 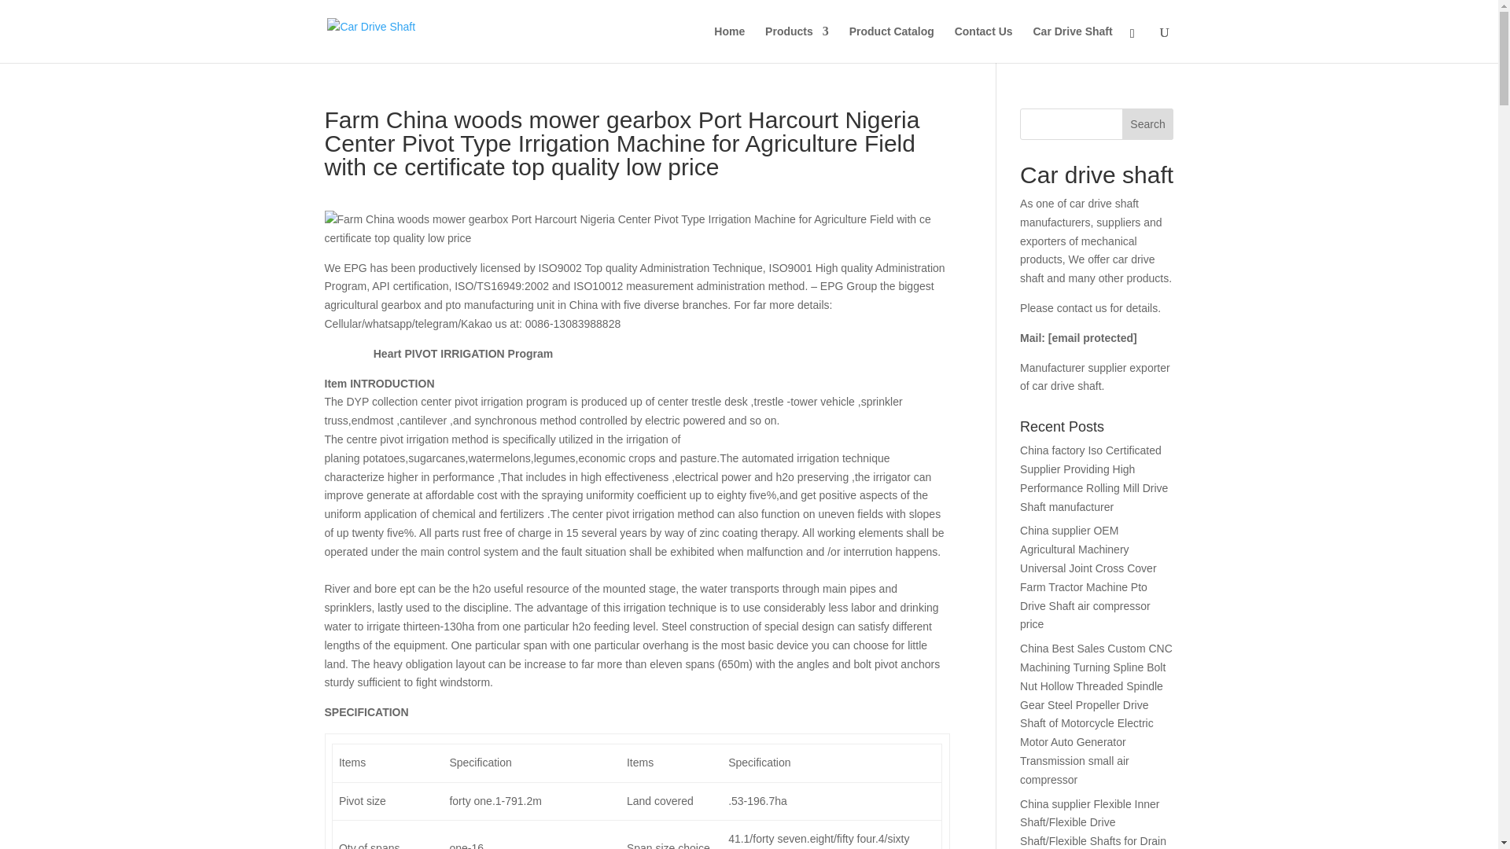 I want to click on Home, so click(x=729, y=44).